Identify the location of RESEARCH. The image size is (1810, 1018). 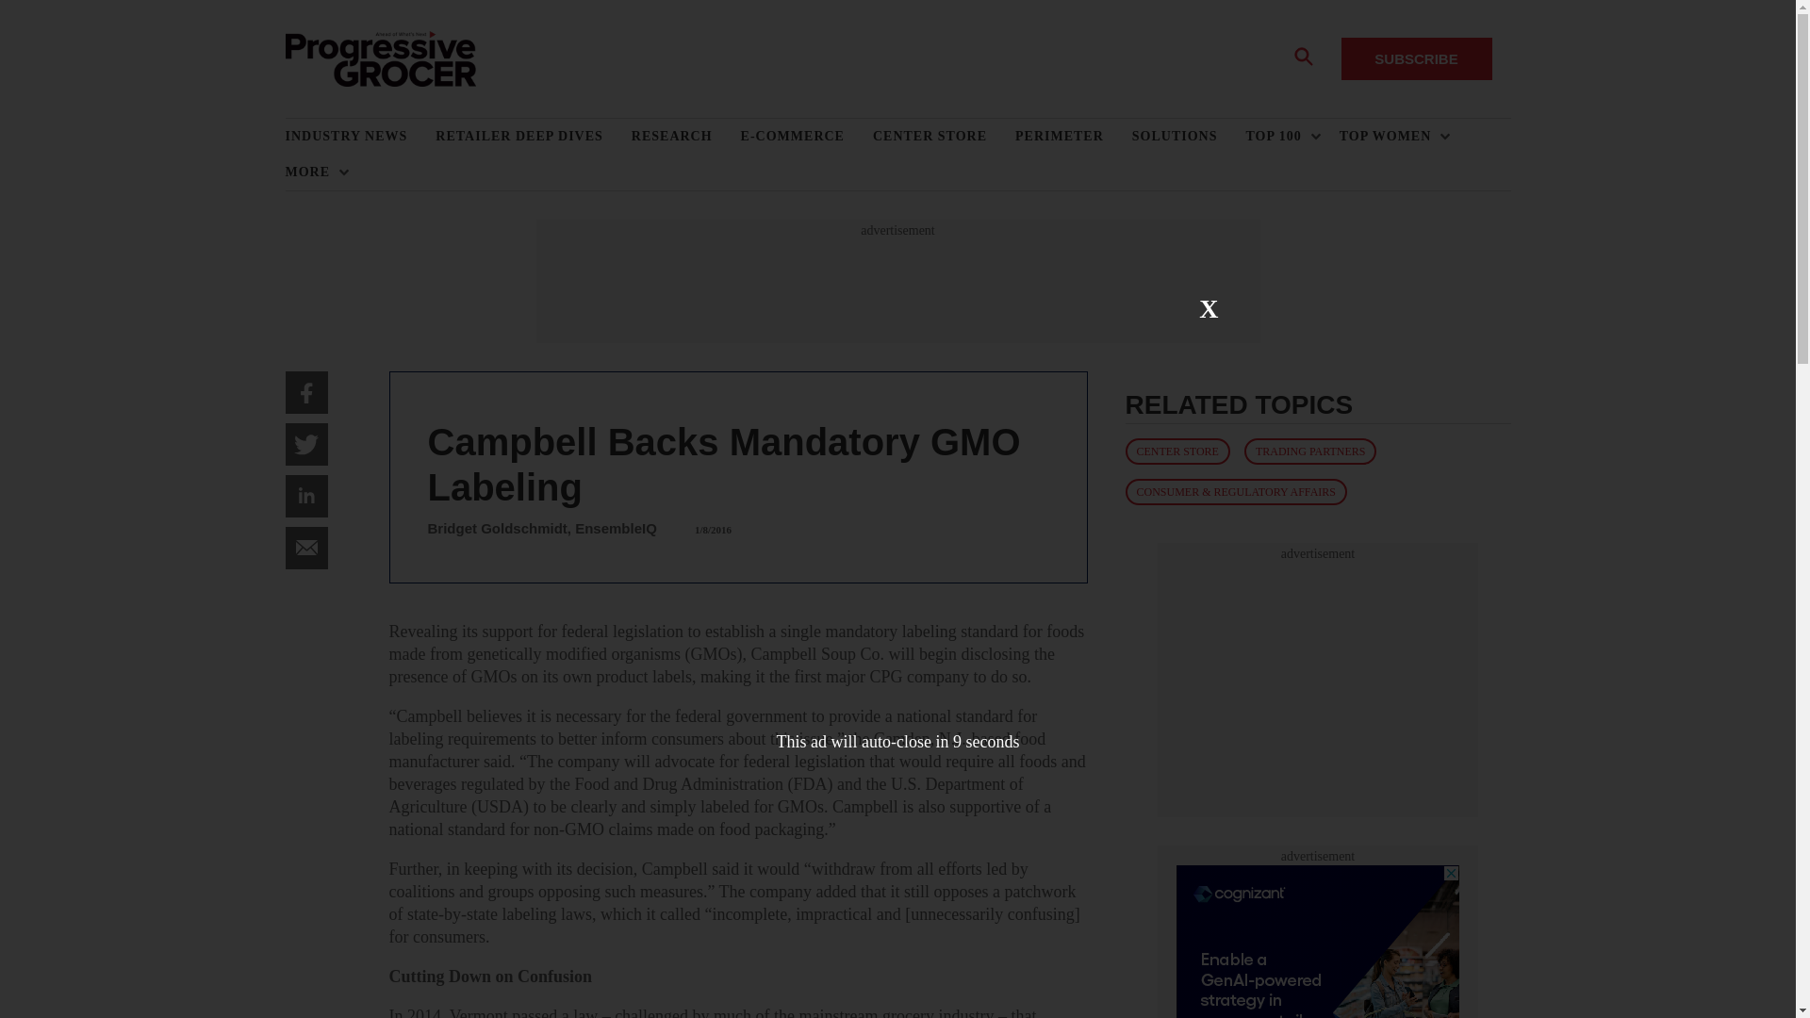
(686, 137).